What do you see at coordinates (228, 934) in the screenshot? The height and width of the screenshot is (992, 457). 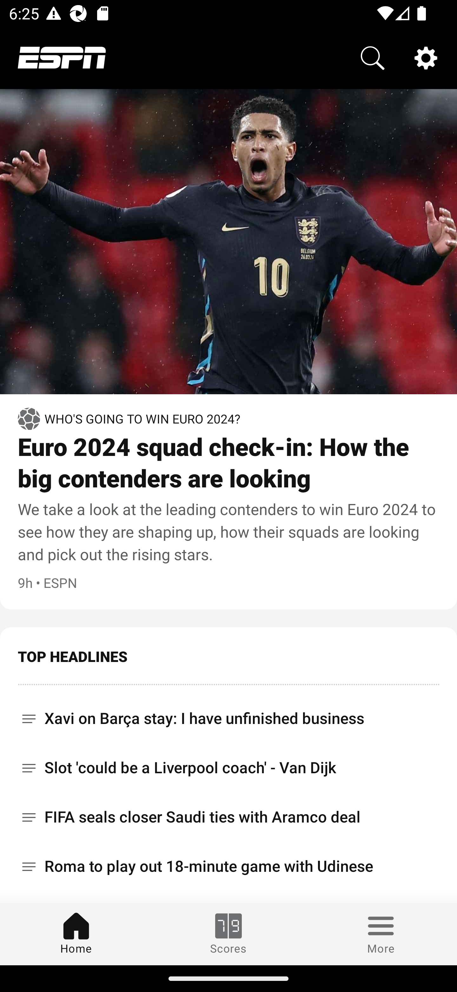 I see `Scores` at bounding box center [228, 934].